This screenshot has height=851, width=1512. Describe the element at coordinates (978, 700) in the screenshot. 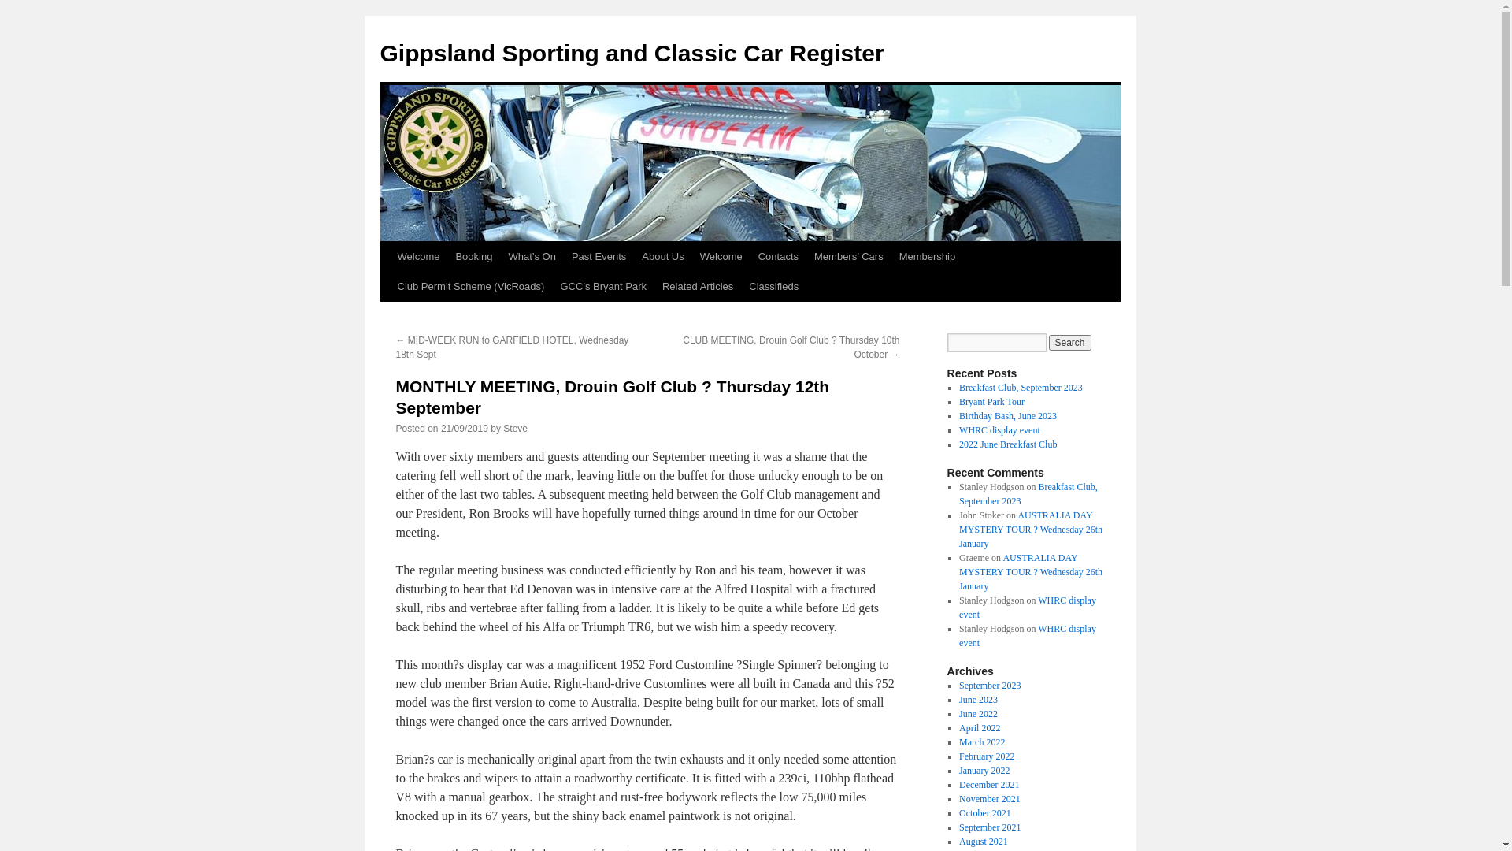

I see `June 2023` at that location.